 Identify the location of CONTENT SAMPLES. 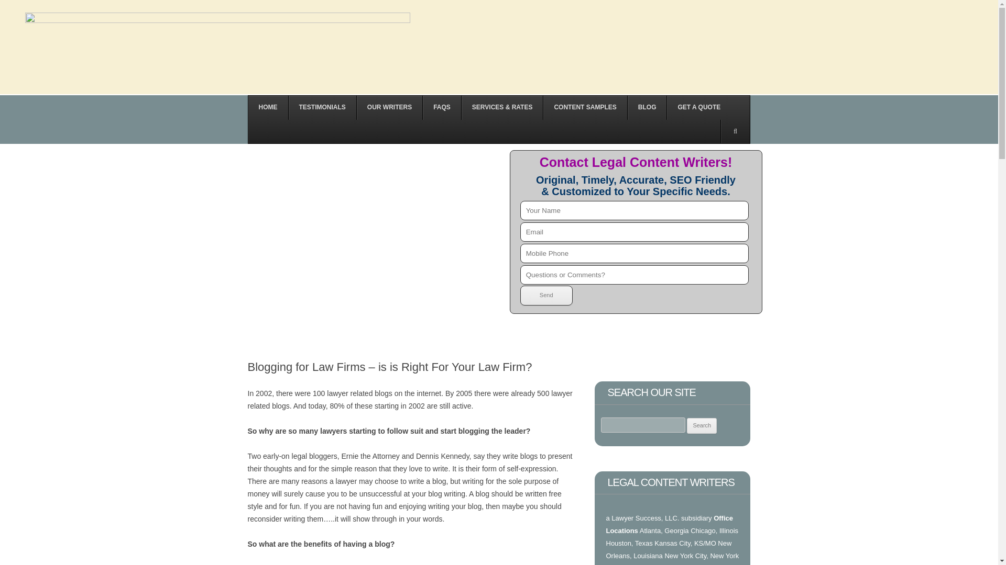
(585, 107).